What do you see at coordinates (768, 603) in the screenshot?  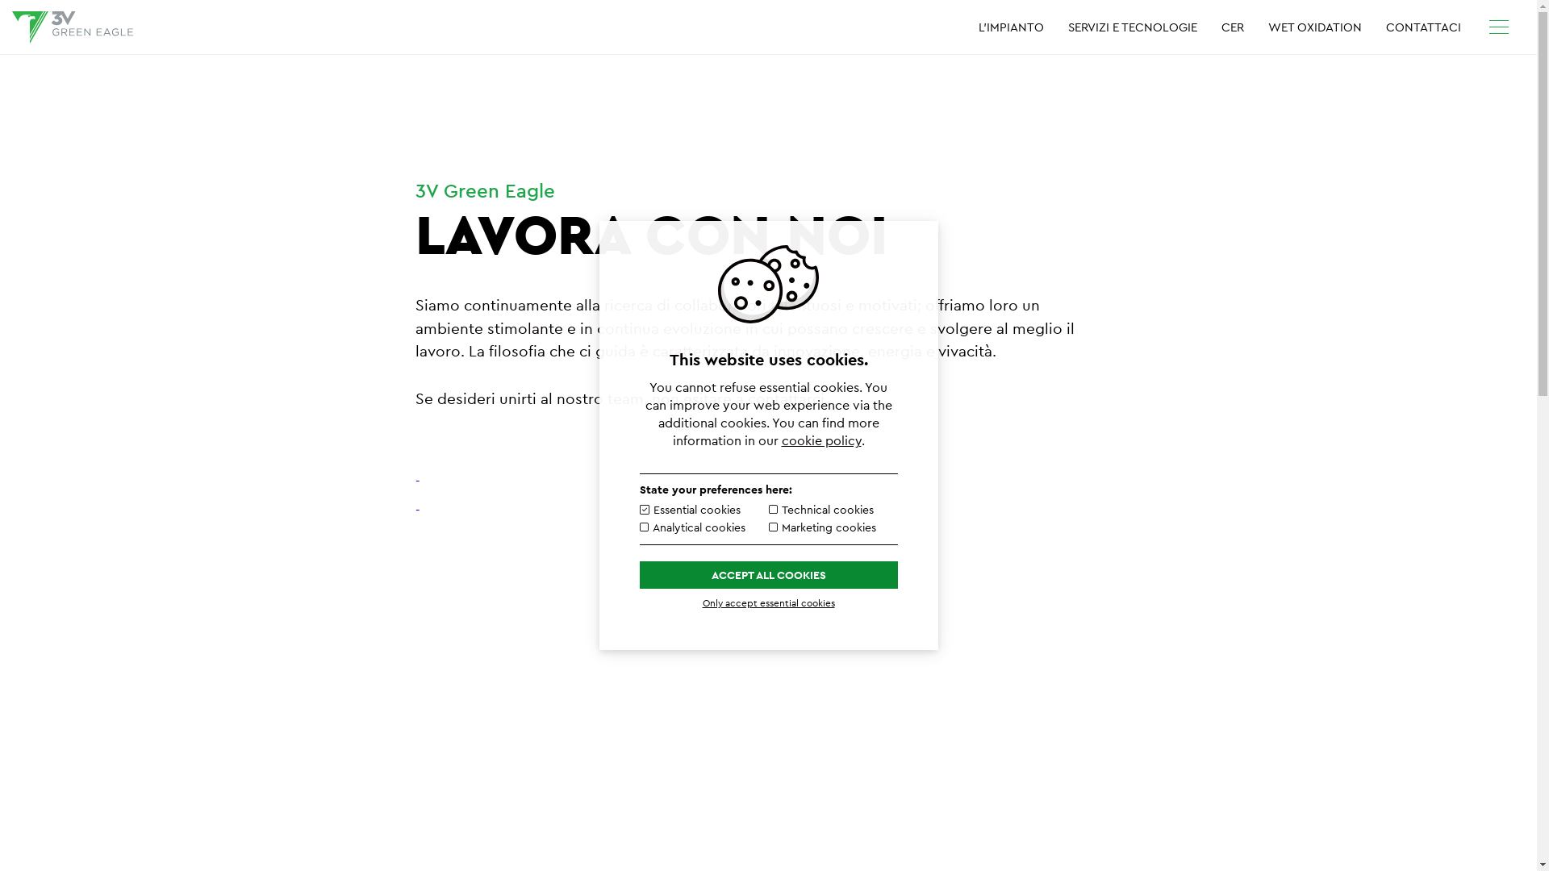 I see `Only accept essential cookies` at bounding box center [768, 603].